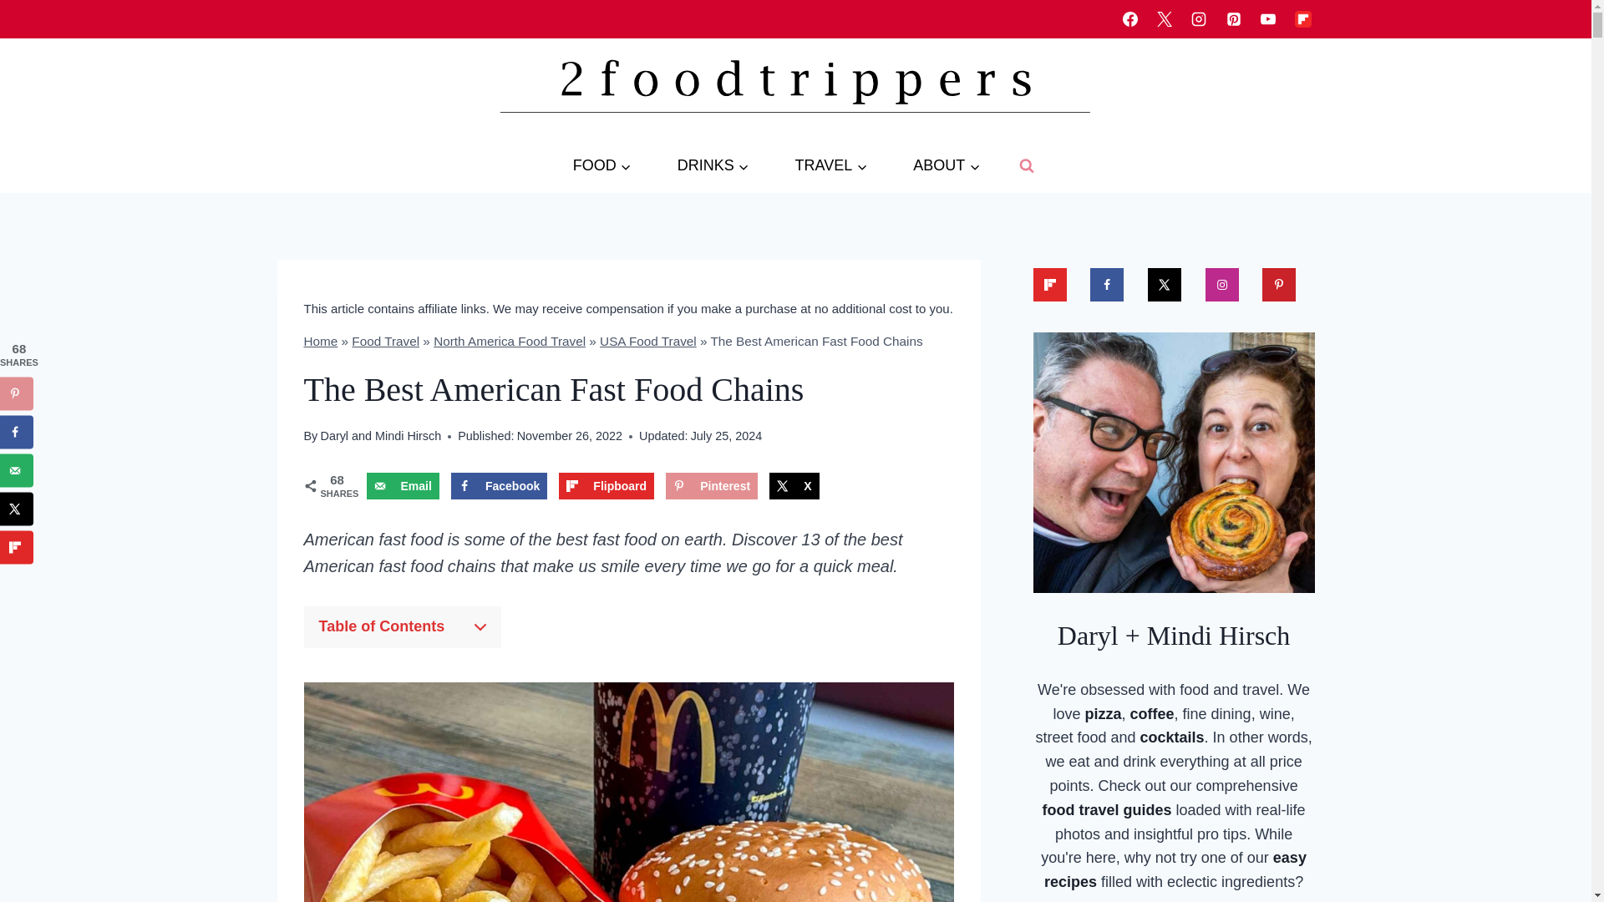  What do you see at coordinates (711, 486) in the screenshot?
I see `Save to Pinterest` at bounding box center [711, 486].